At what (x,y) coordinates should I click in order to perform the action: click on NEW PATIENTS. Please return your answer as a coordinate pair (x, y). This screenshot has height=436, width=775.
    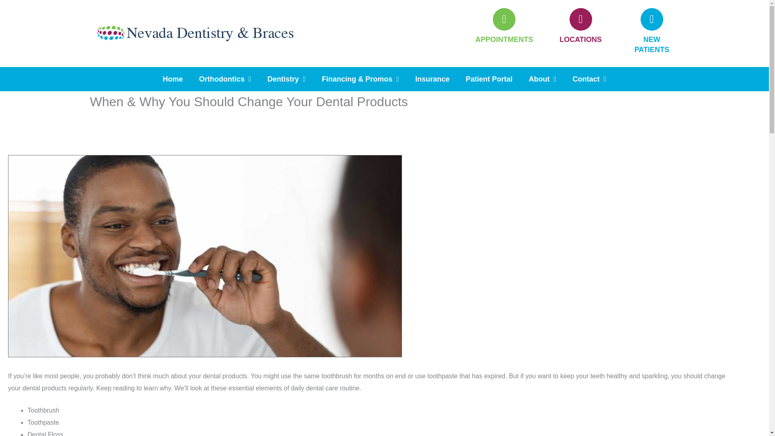
    Looking at the image, I should click on (652, 44).